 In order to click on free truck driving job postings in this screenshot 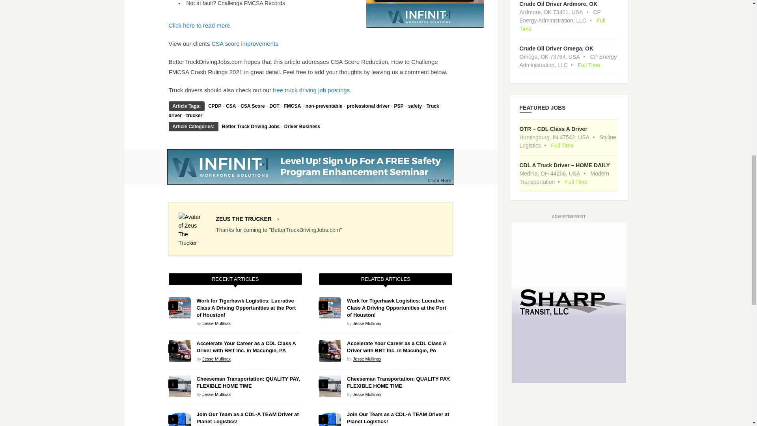, I will do `click(311, 90)`.